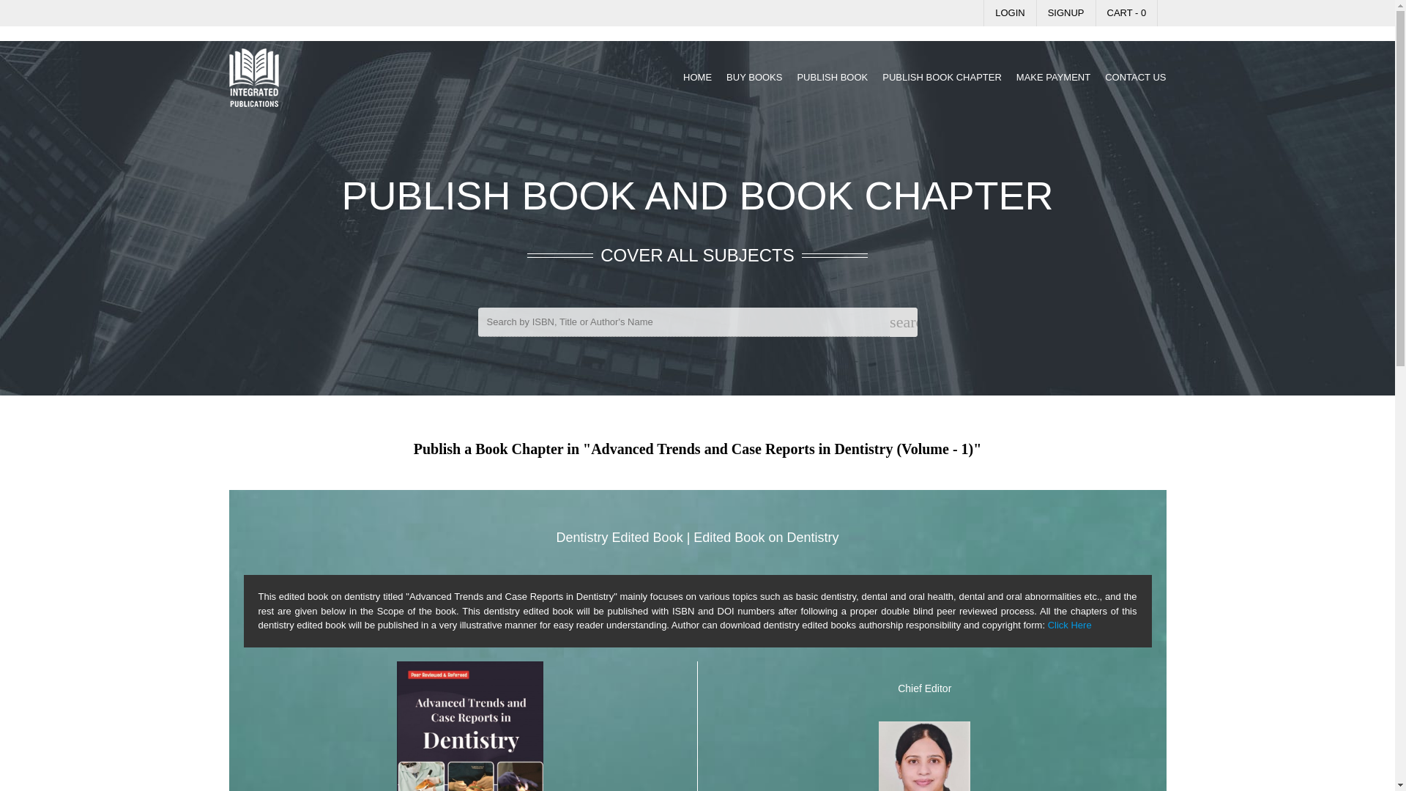  Describe the element at coordinates (1135, 78) in the screenshot. I see `CONTACT US` at that location.